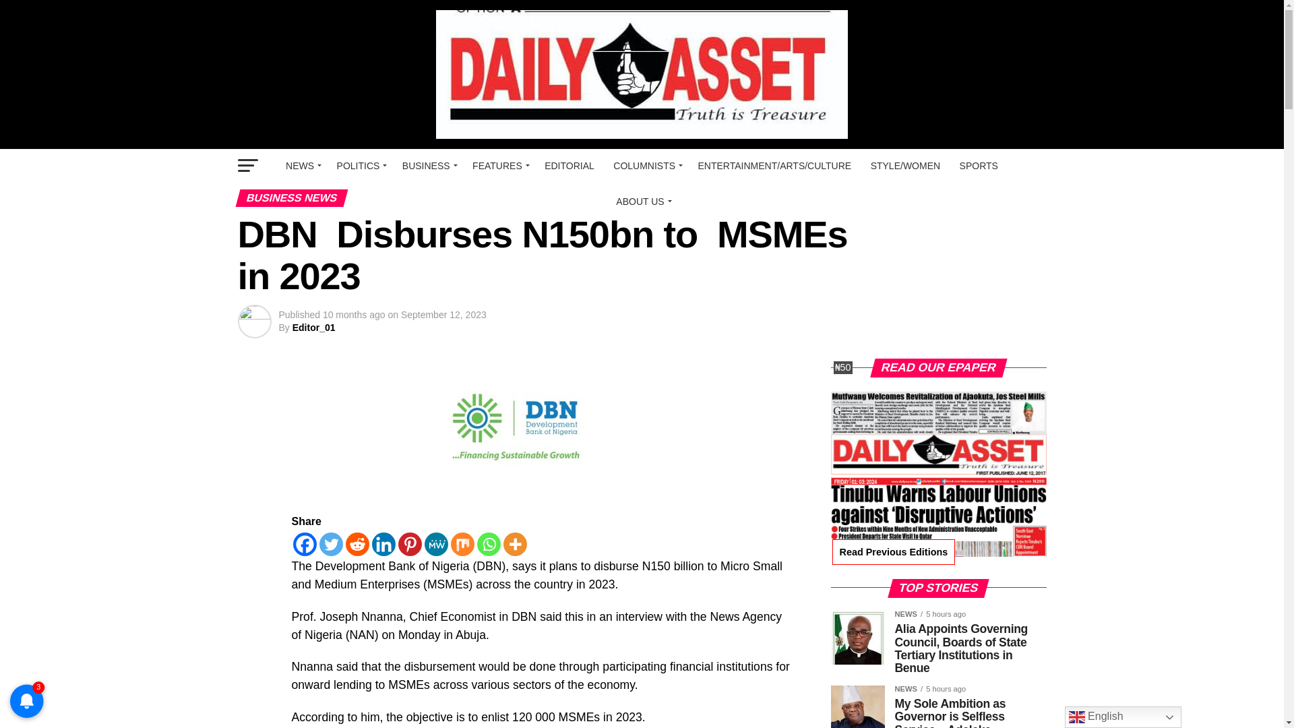 The image size is (1294, 728). What do you see at coordinates (331, 544) in the screenshot?
I see `Twitter` at bounding box center [331, 544].